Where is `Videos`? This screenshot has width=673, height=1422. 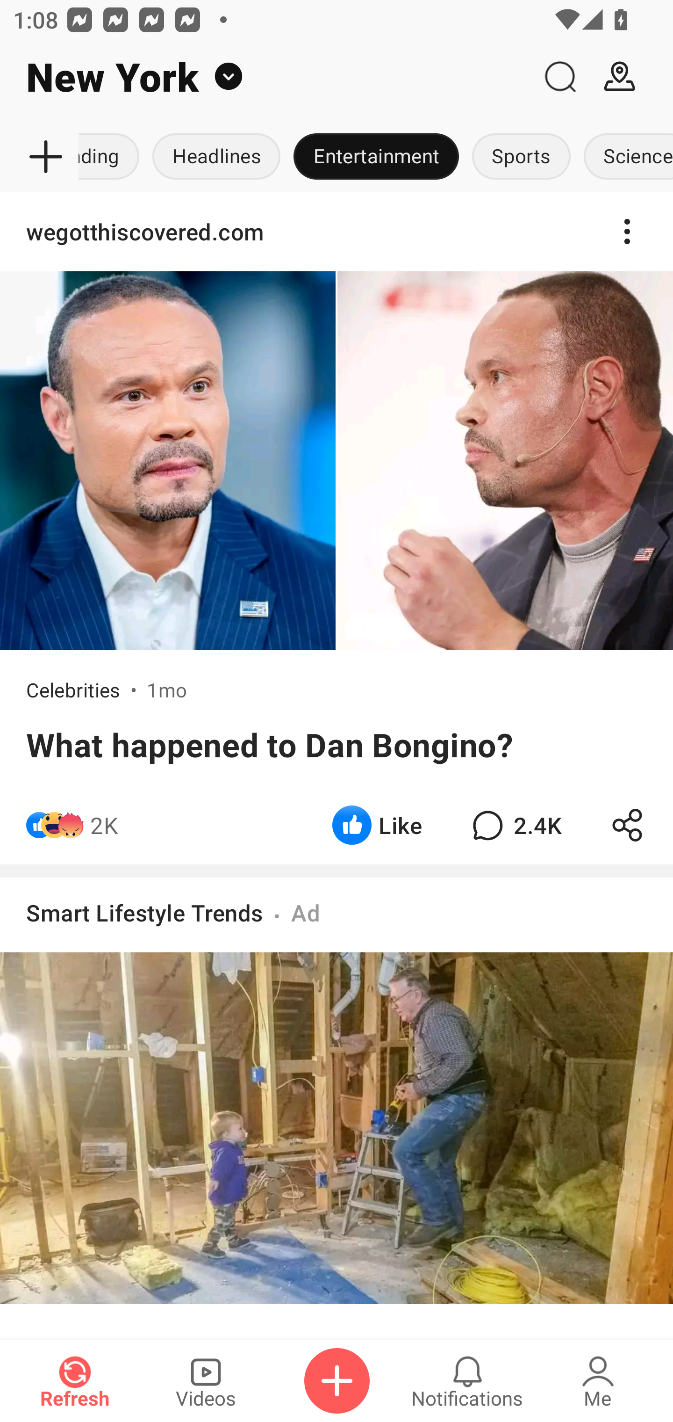
Videos is located at coordinates (206, 1381).